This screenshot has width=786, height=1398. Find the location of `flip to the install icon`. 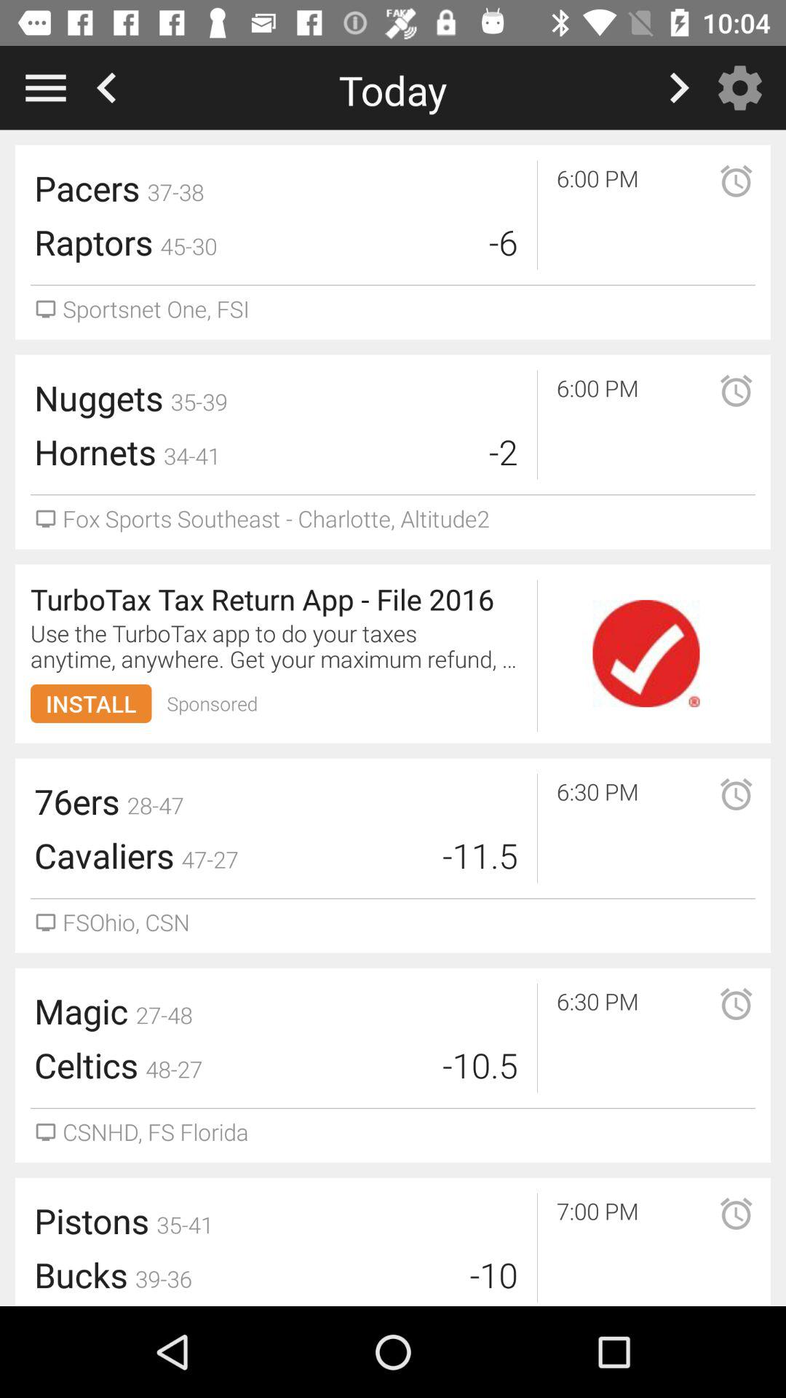

flip to the install icon is located at coordinates (91, 703).